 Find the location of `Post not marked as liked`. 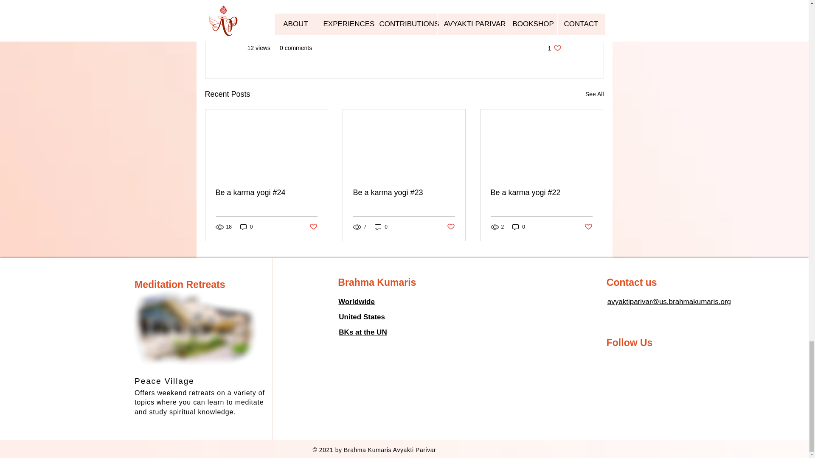

Post not marked as liked is located at coordinates (312, 227).